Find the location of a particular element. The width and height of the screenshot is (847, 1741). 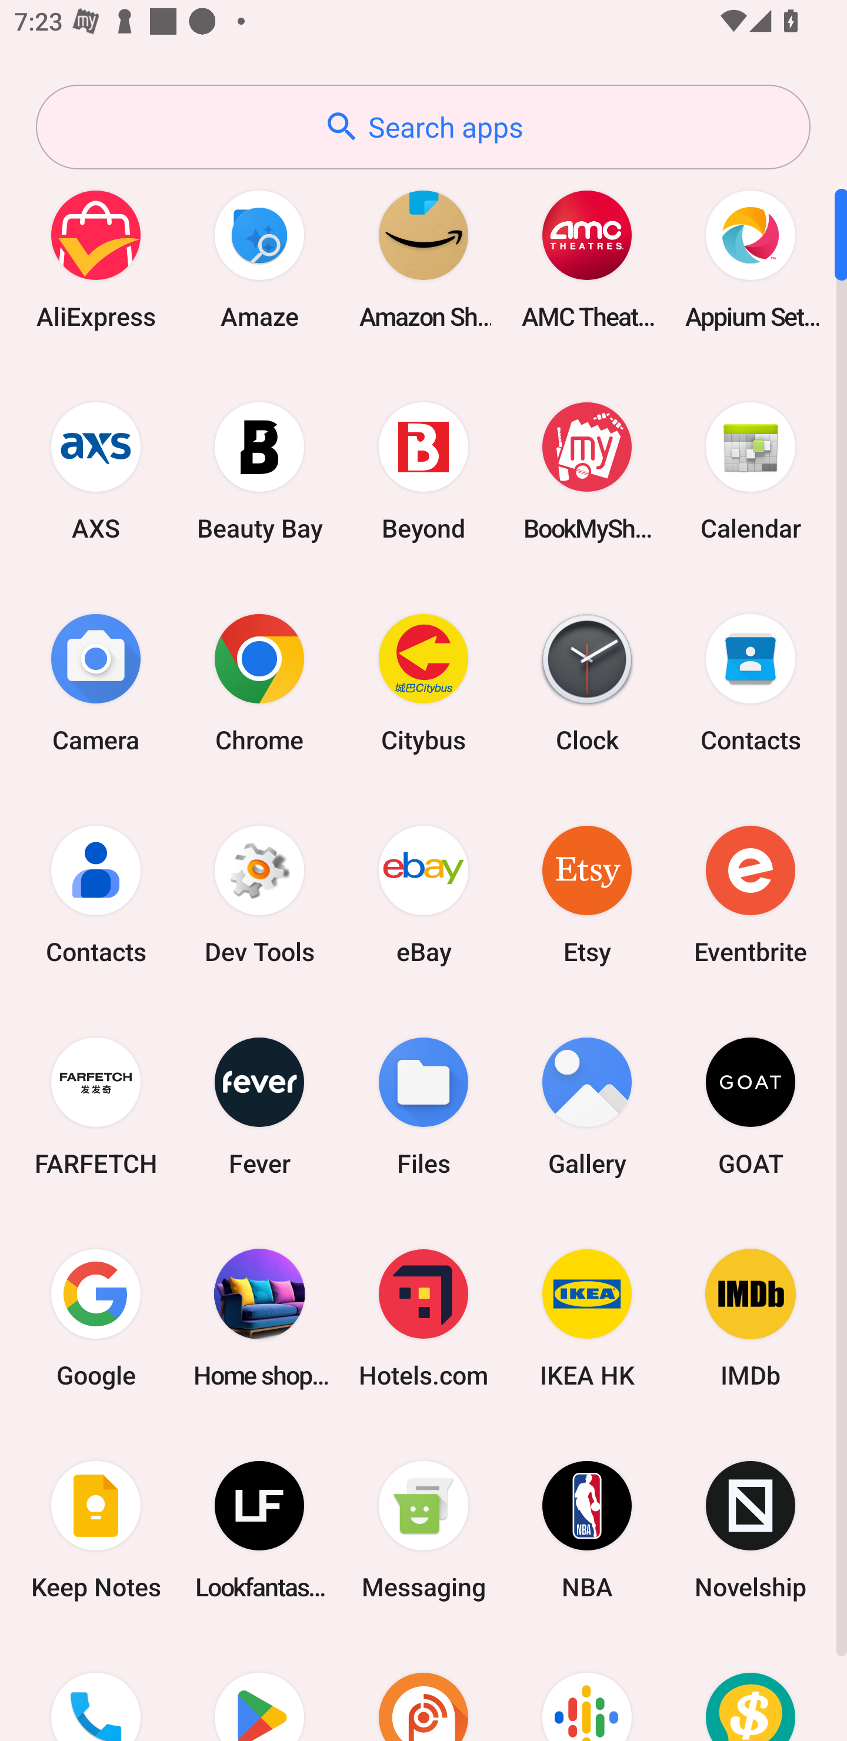

Novelship is located at coordinates (751, 1530).